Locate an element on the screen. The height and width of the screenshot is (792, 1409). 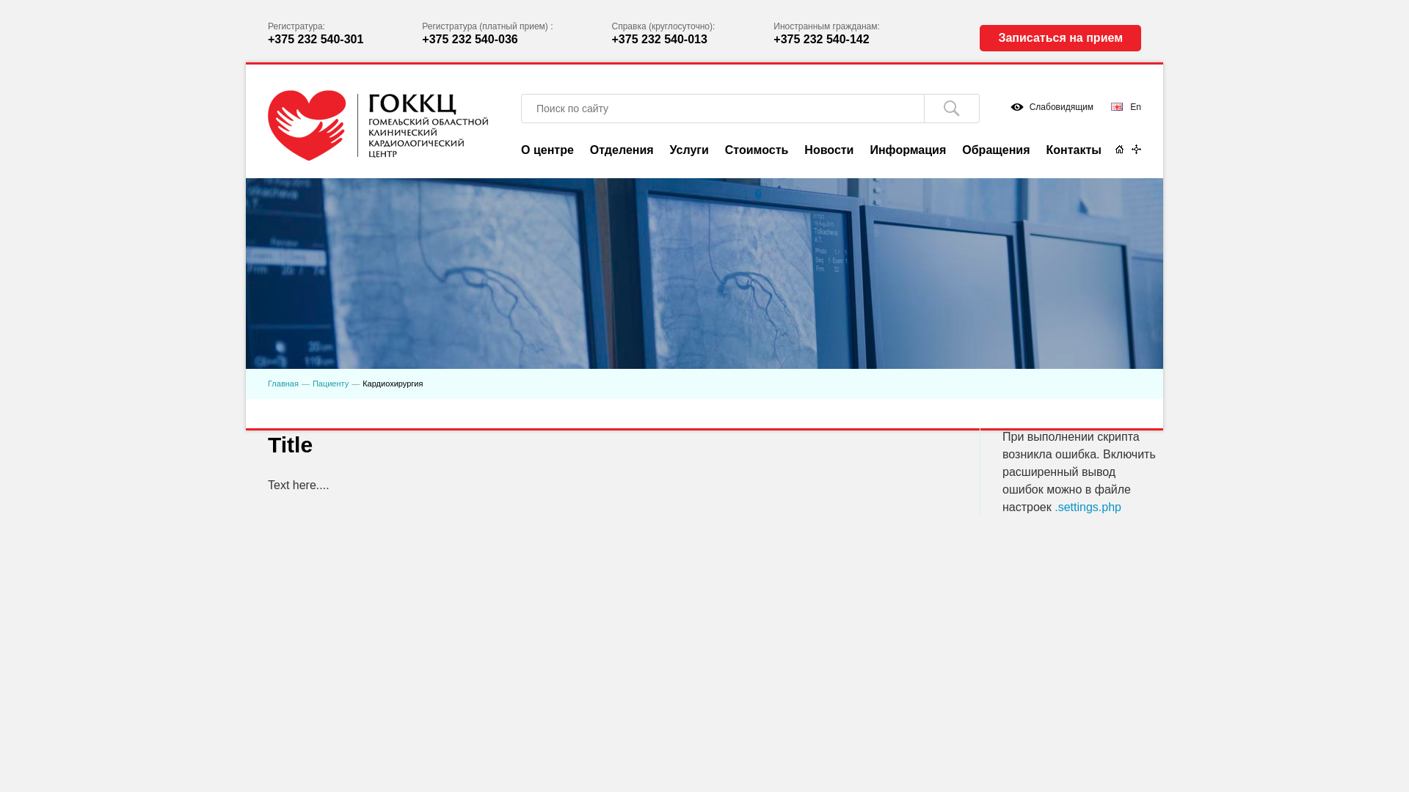
+375 232 540-013 is located at coordinates (660, 40).